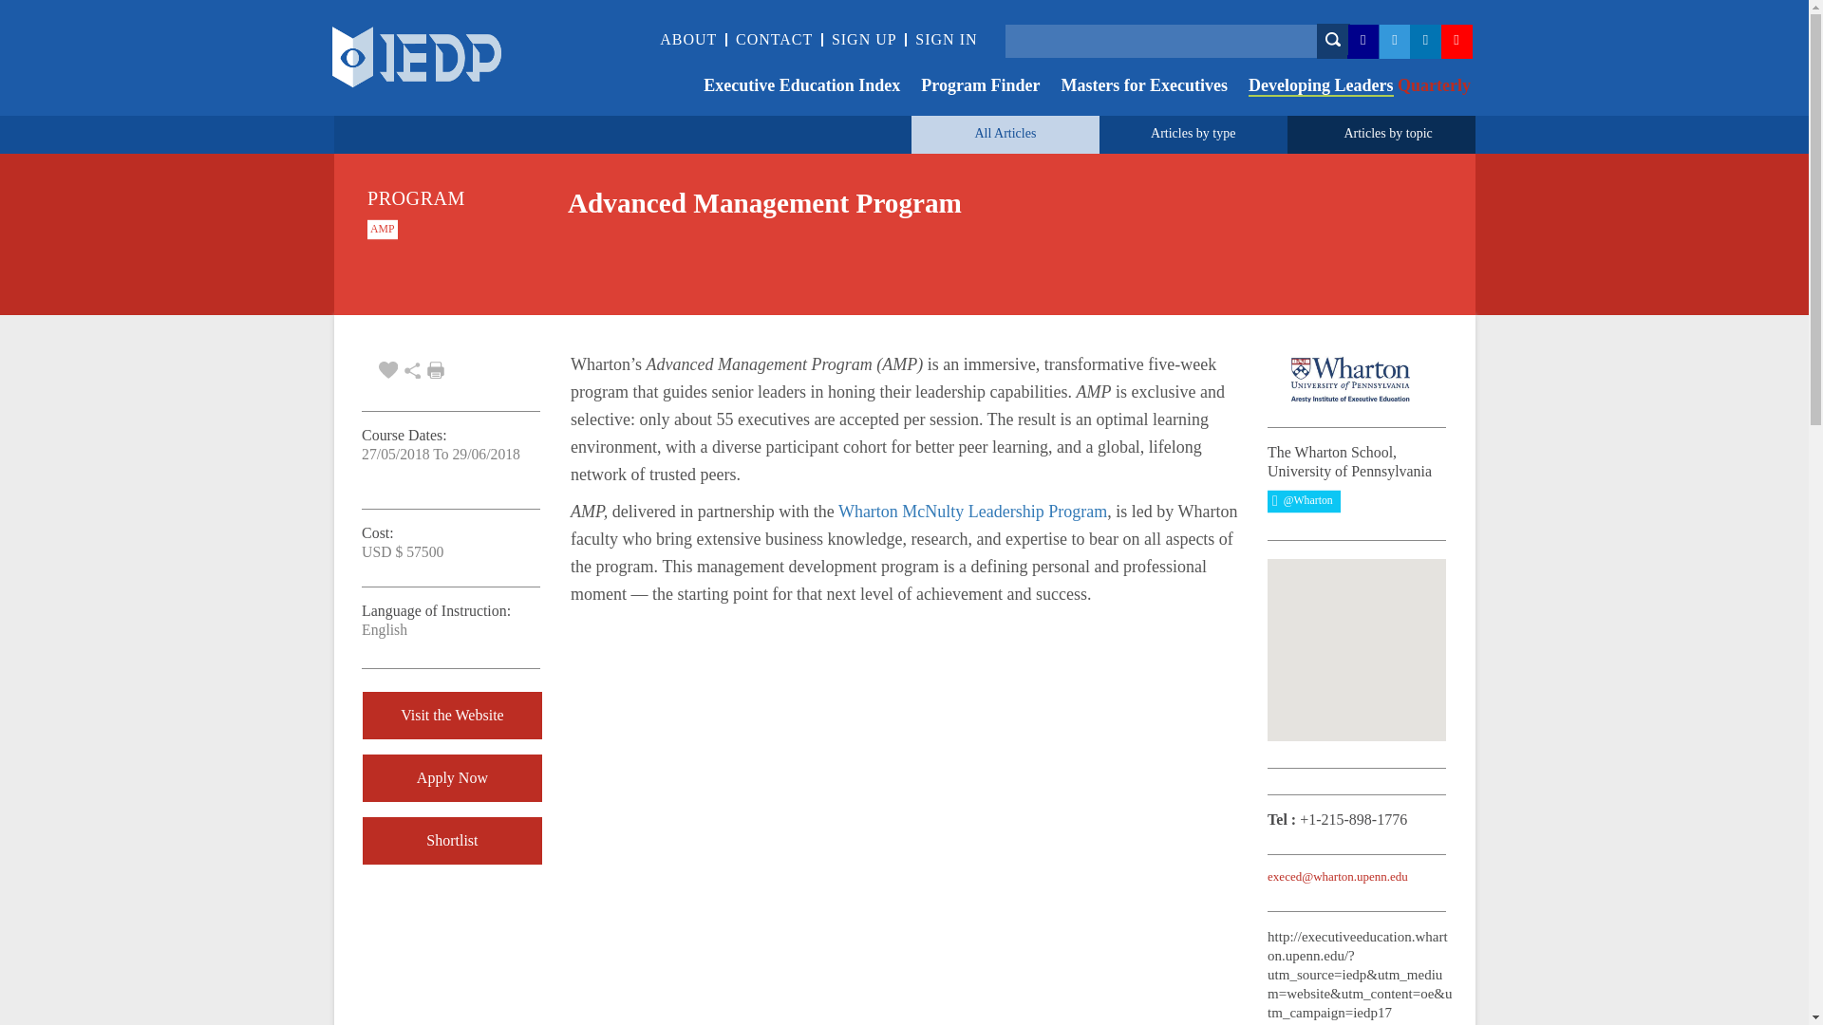 The width and height of the screenshot is (1823, 1025). What do you see at coordinates (1193, 133) in the screenshot?
I see `Articles by type` at bounding box center [1193, 133].